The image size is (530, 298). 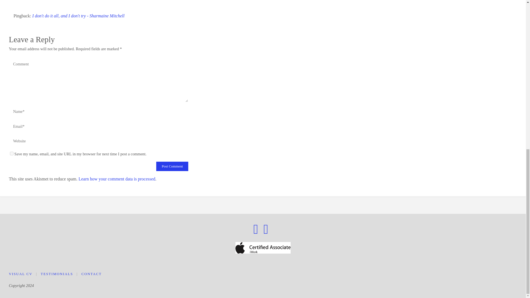 What do you see at coordinates (57, 274) in the screenshot?
I see `TESTIMONIALS` at bounding box center [57, 274].